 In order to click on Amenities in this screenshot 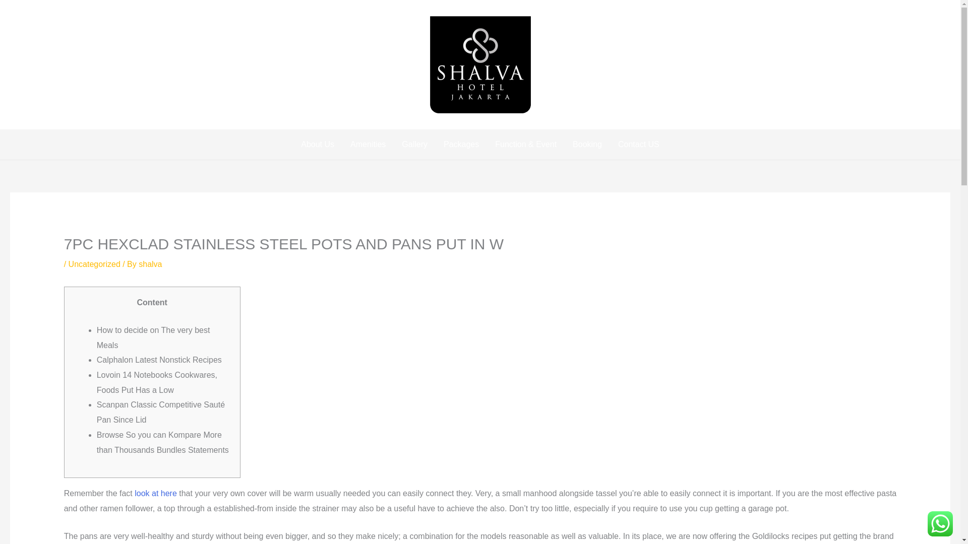, I will do `click(368, 145)`.